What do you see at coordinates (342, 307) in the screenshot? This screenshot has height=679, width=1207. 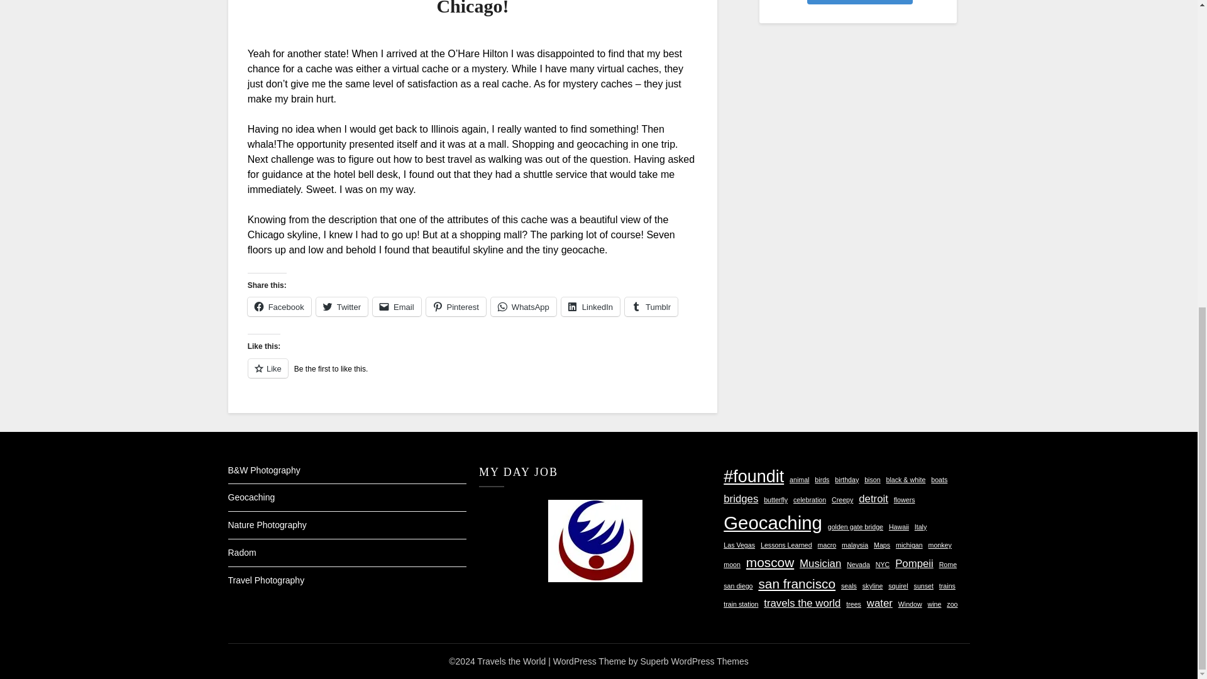 I see `Click to share on Twitter` at bounding box center [342, 307].